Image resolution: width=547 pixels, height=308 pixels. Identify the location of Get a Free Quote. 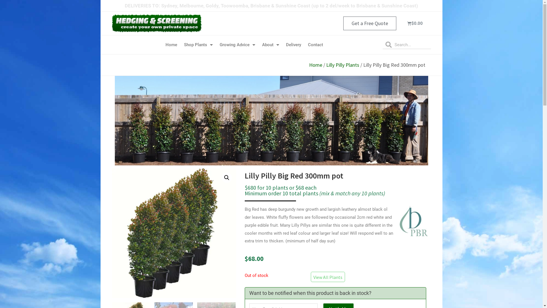
(370, 23).